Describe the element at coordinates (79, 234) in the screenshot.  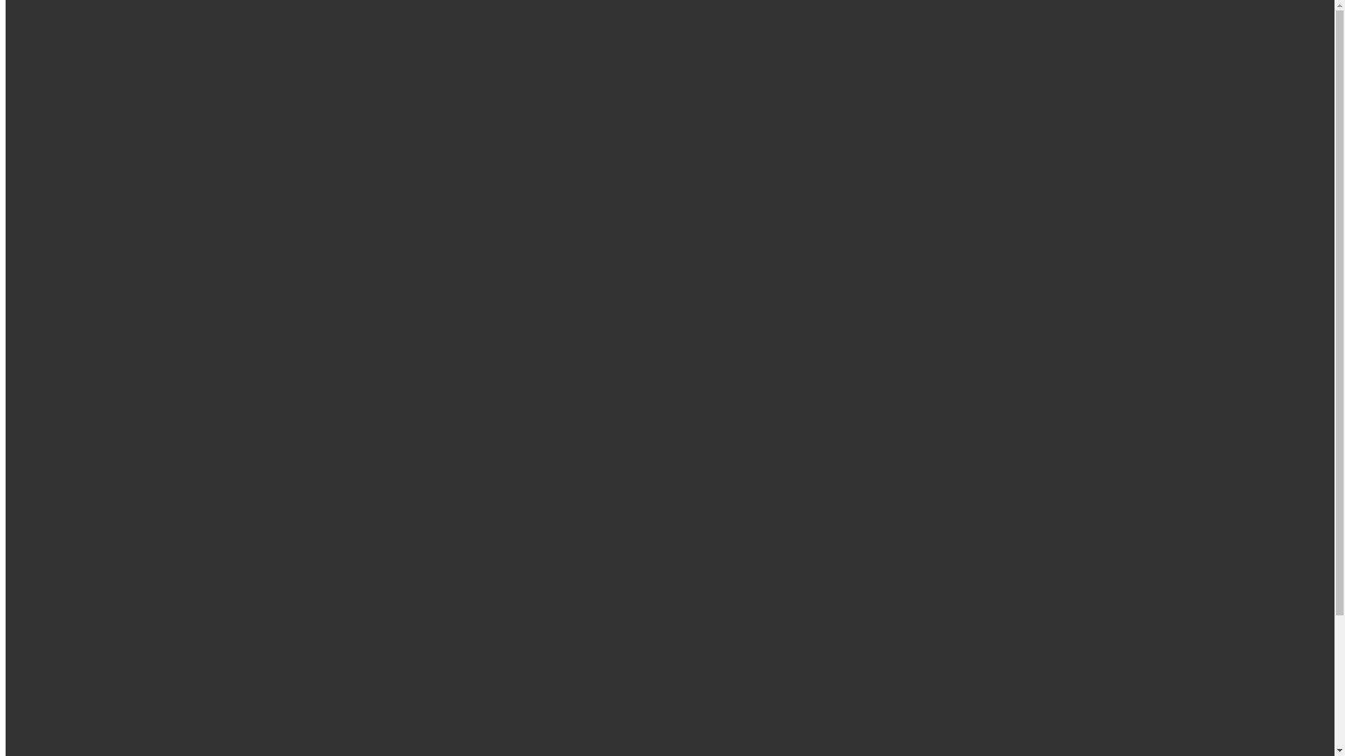
I see `ATLAS` at that location.